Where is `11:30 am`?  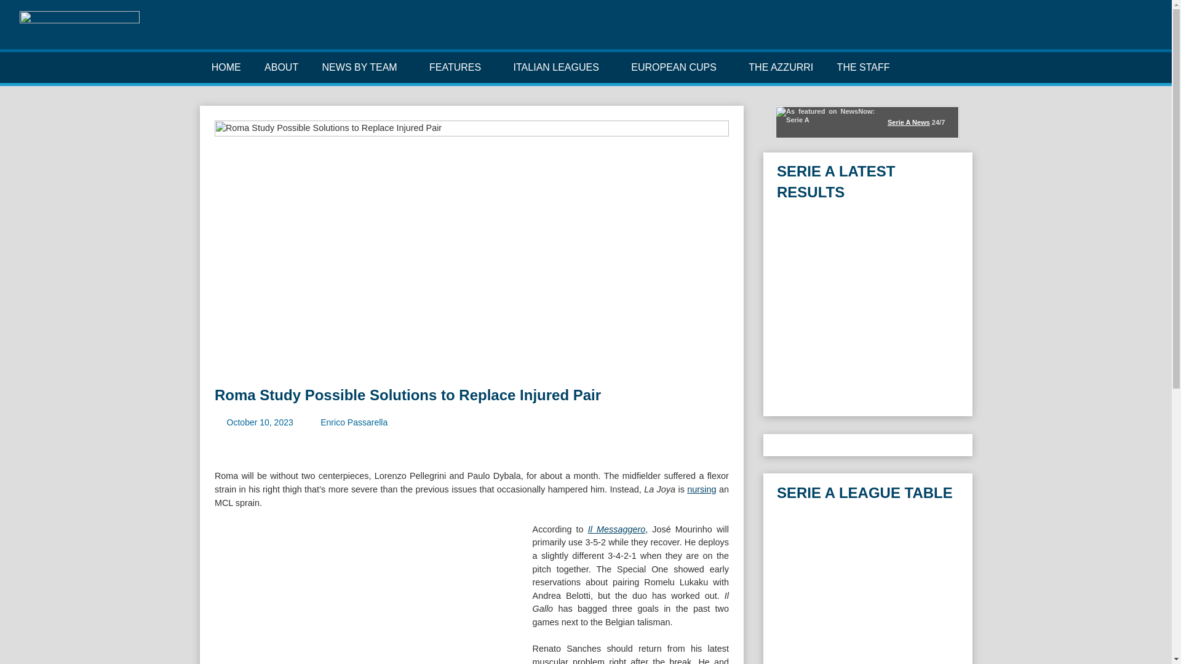 11:30 am is located at coordinates (260, 422).